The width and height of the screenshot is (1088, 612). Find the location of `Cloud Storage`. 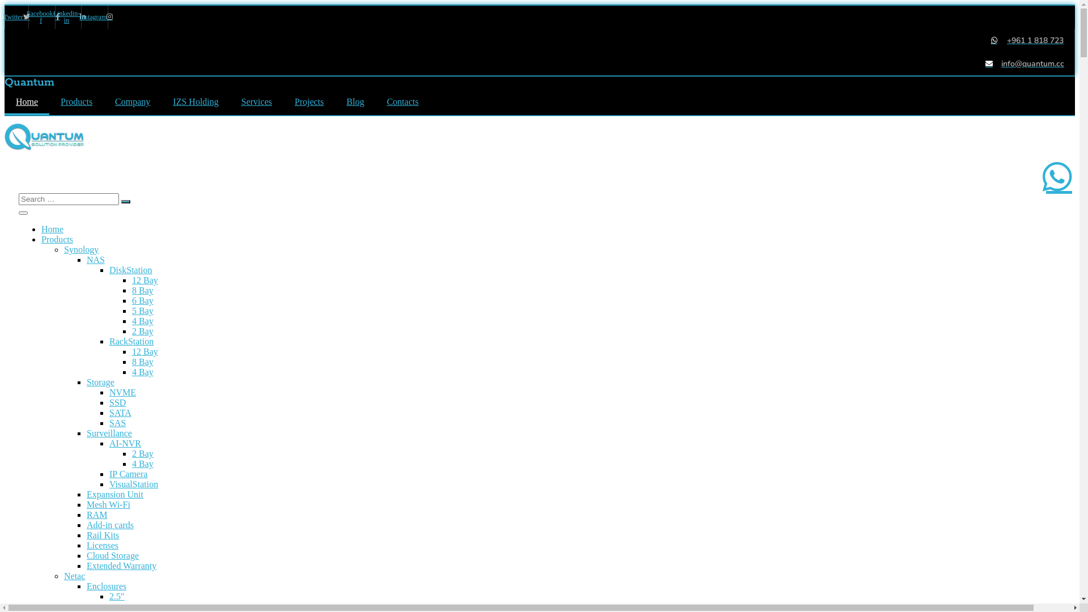

Cloud Storage is located at coordinates (112, 555).